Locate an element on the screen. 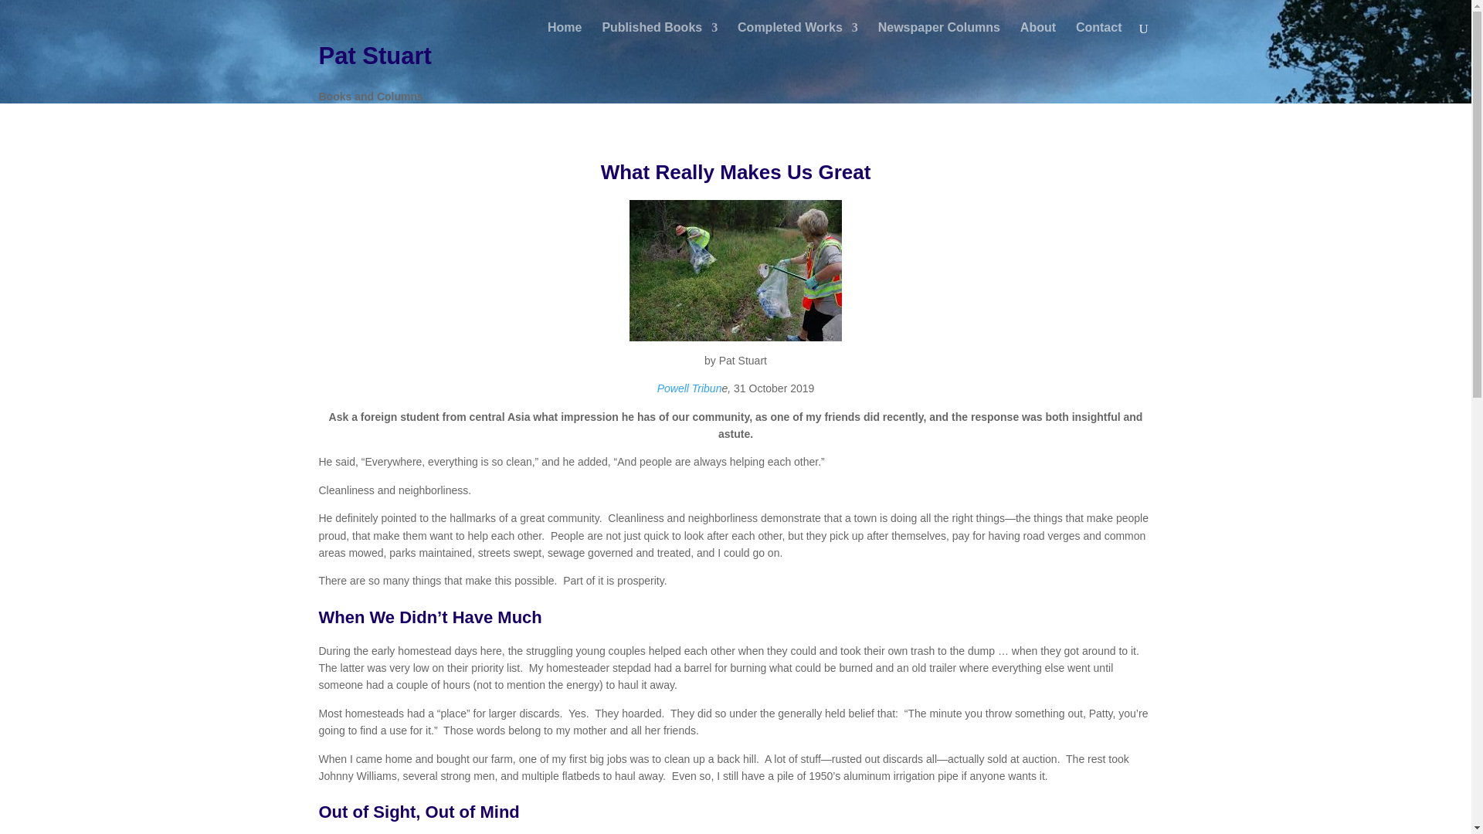  Powell Tribun is located at coordinates (689, 388).